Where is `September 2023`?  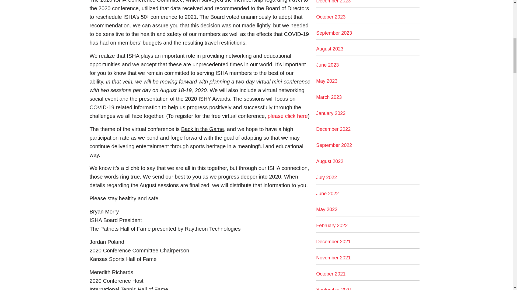
September 2023 is located at coordinates (334, 33).